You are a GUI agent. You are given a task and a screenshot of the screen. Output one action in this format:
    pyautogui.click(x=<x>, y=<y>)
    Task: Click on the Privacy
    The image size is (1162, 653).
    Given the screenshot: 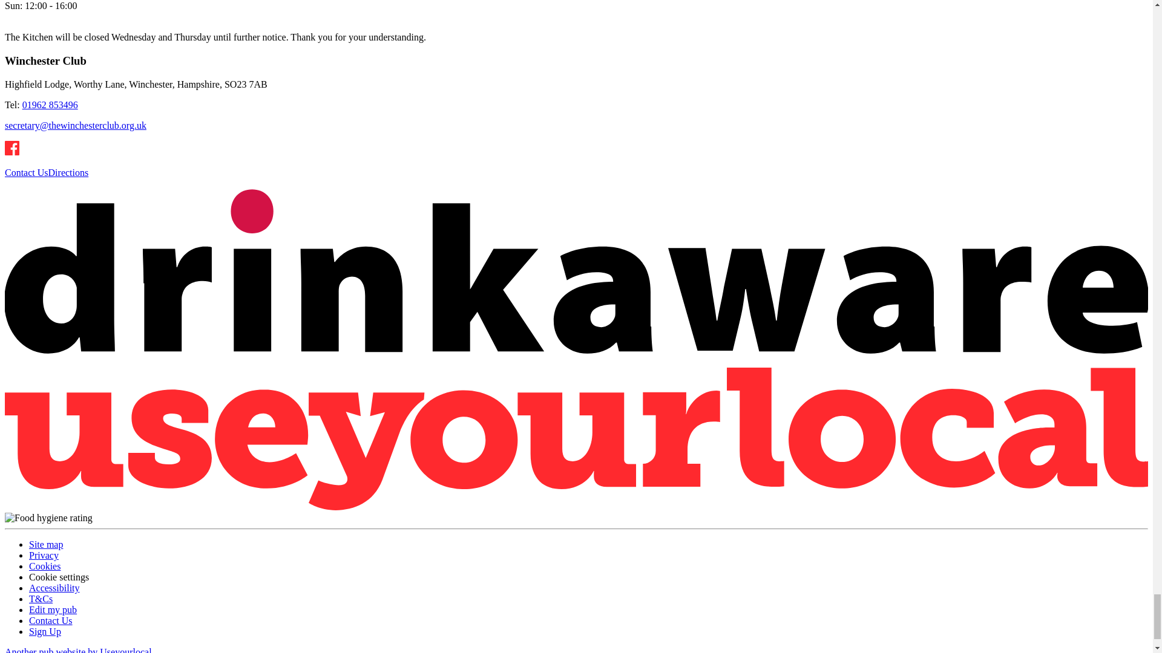 What is the action you would take?
    pyautogui.click(x=44, y=555)
    